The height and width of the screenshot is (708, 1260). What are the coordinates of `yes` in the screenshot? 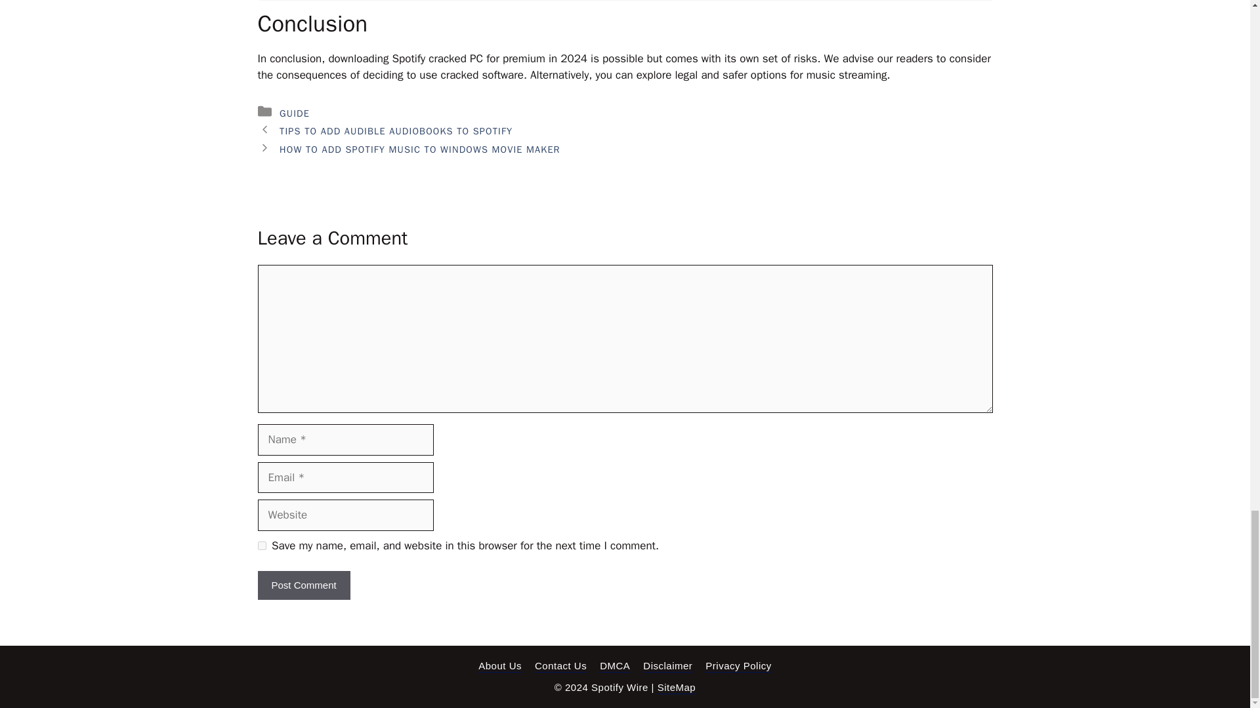 It's located at (261, 545).